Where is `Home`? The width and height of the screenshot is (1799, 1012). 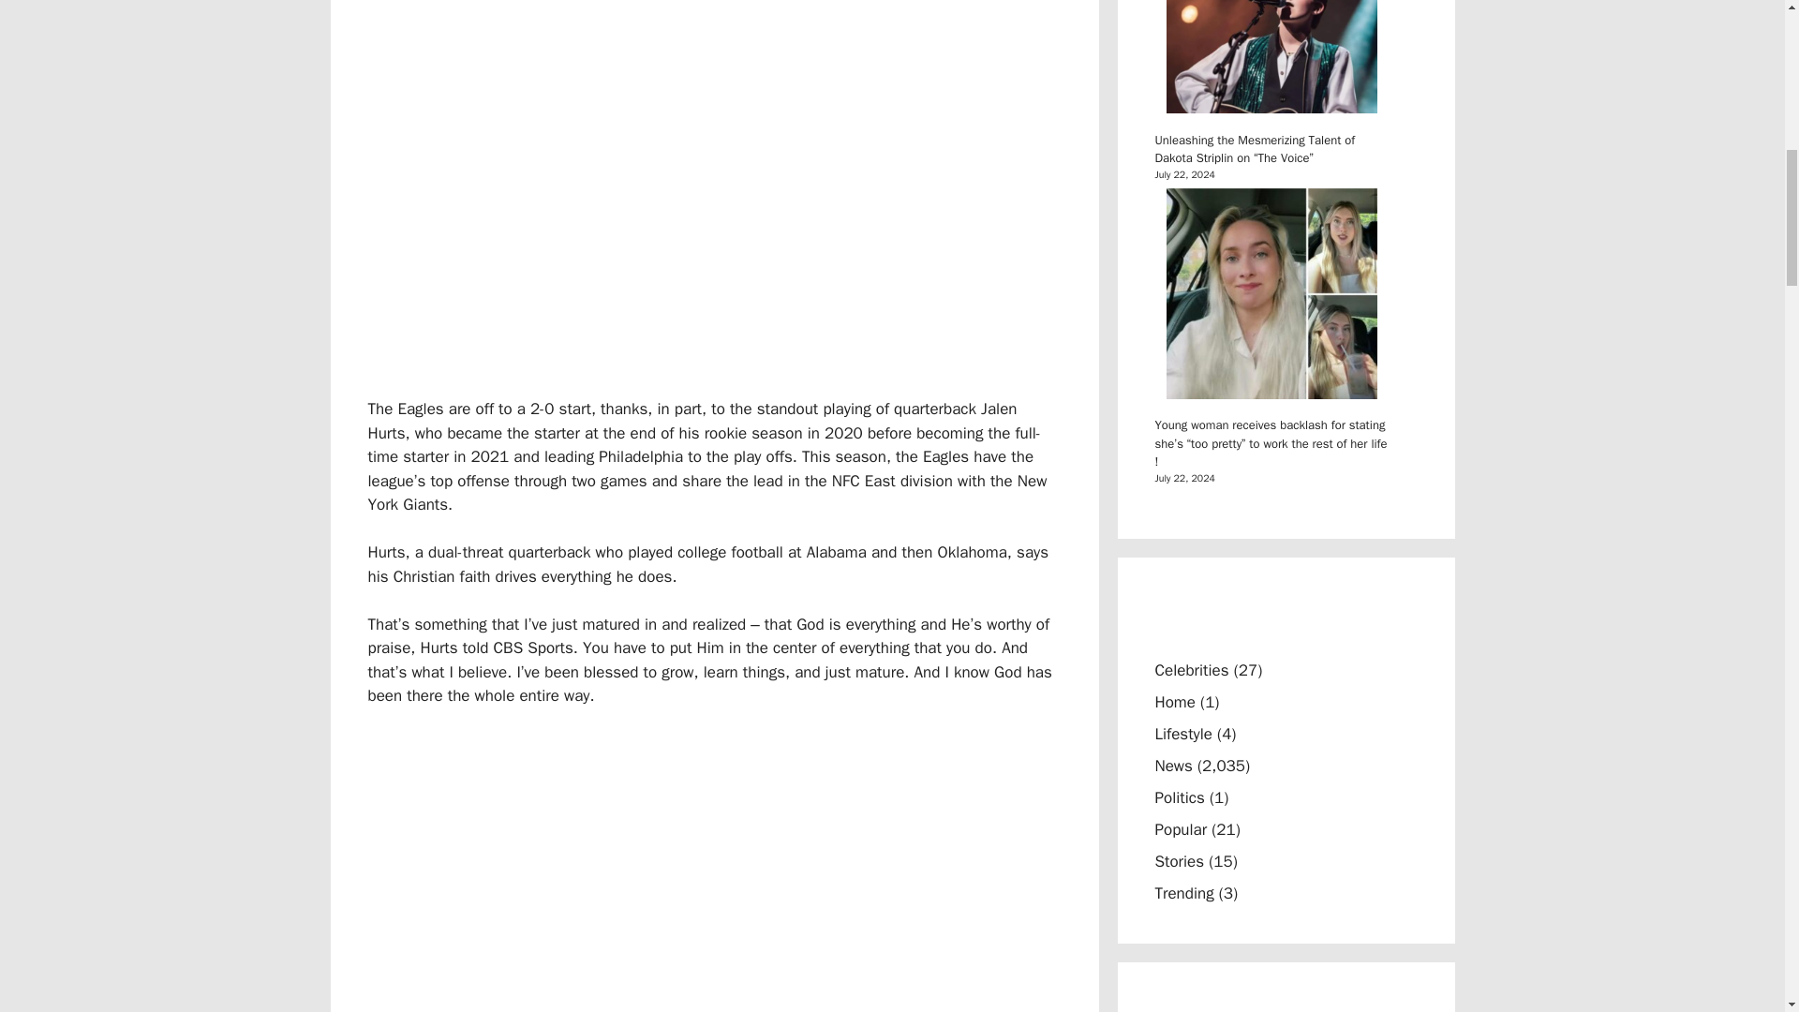
Home is located at coordinates (1174, 702).